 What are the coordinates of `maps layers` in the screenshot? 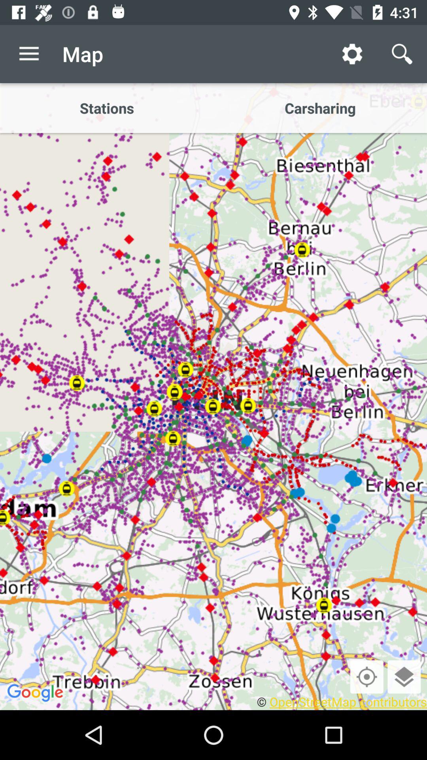 It's located at (404, 677).